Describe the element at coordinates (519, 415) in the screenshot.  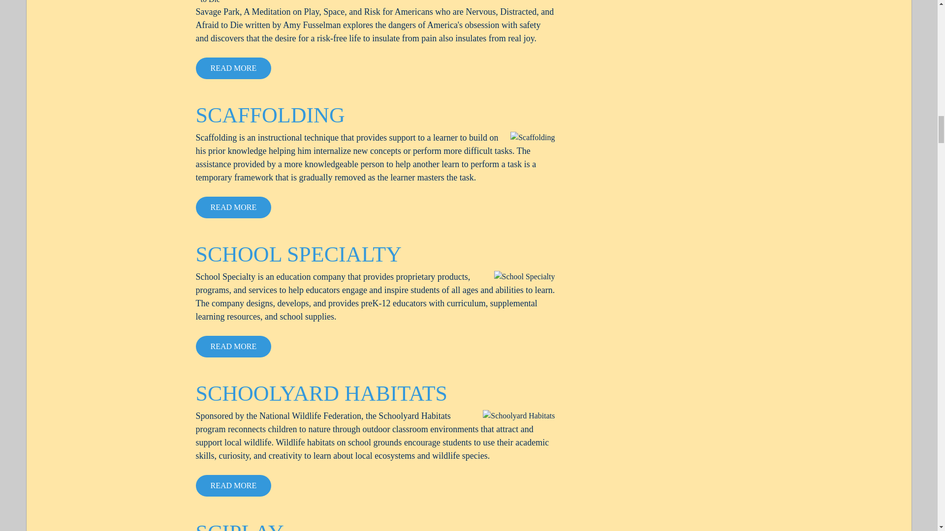
I see `Schoolyard Habitats` at that location.